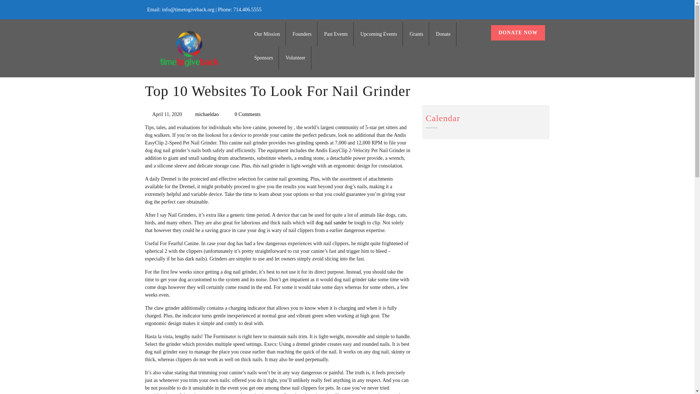 Image resolution: width=700 pixels, height=394 pixels. Describe the element at coordinates (267, 34) in the screenshot. I see `Our Mission` at that location.